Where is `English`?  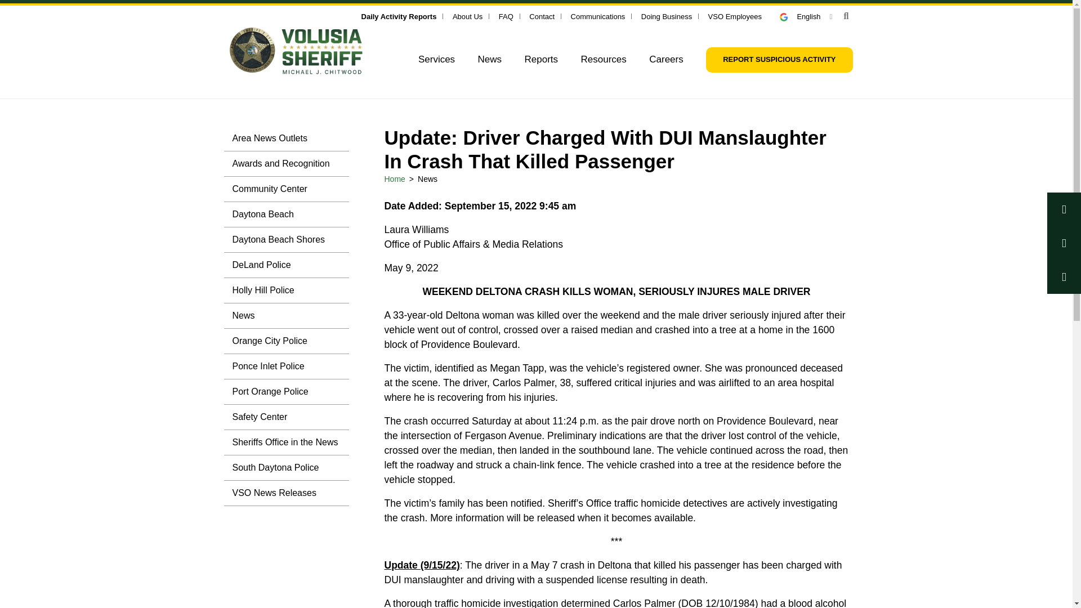
English is located at coordinates (806, 16).